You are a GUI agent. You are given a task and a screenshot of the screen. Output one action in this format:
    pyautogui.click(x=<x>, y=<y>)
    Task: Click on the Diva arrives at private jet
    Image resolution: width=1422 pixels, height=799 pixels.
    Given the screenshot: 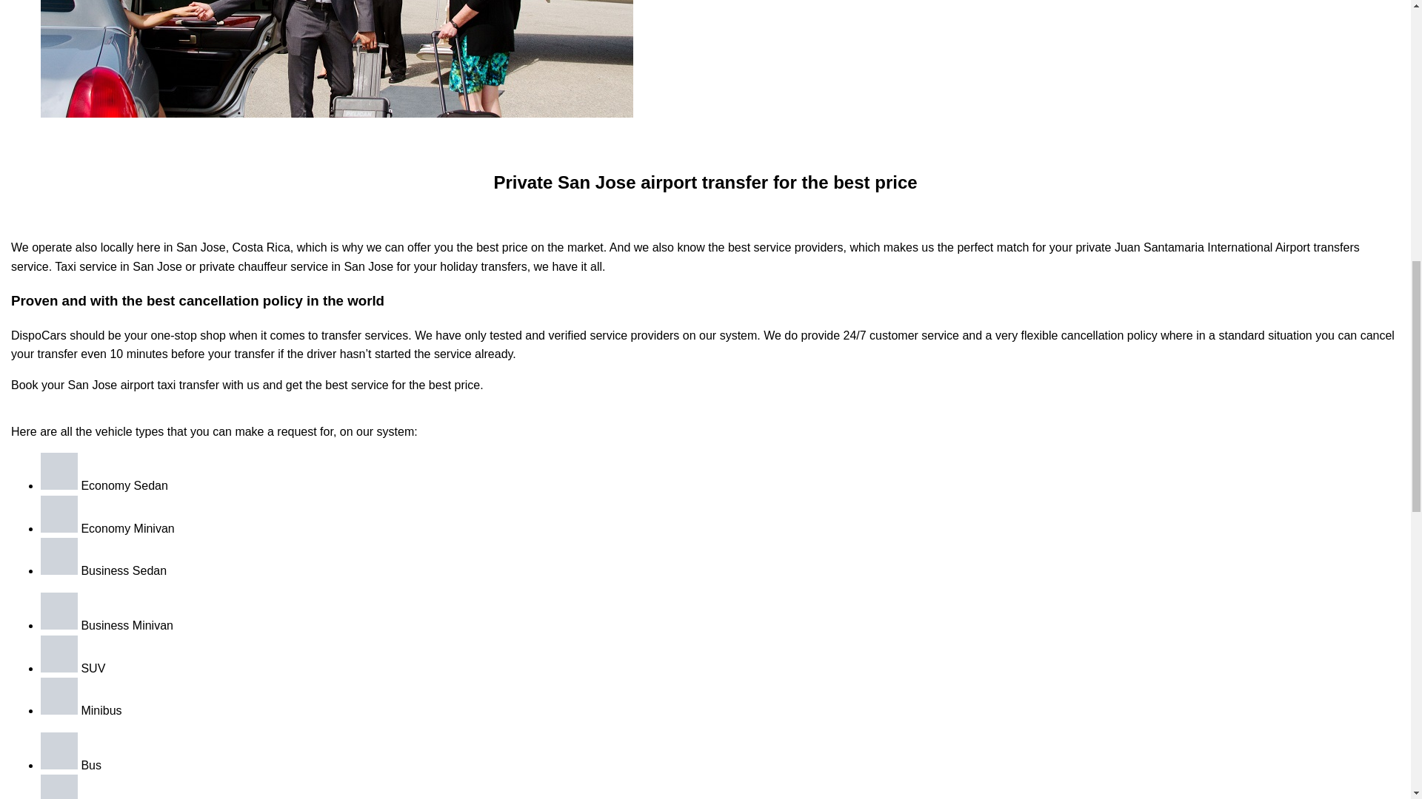 What is the action you would take?
    pyautogui.click(x=336, y=58)
    